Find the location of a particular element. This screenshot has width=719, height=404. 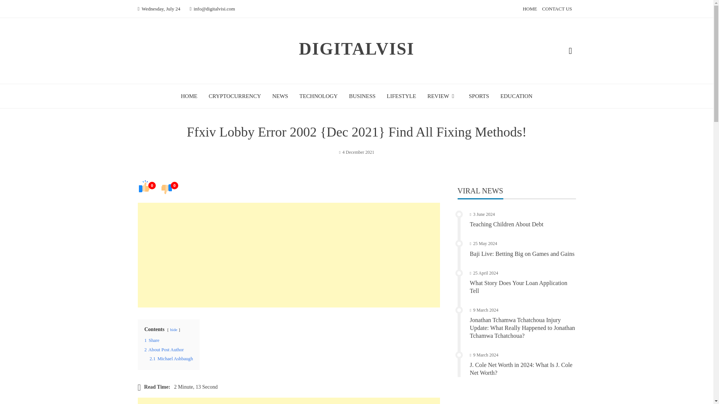

EDUCATION is located at coordinates (516, 96).